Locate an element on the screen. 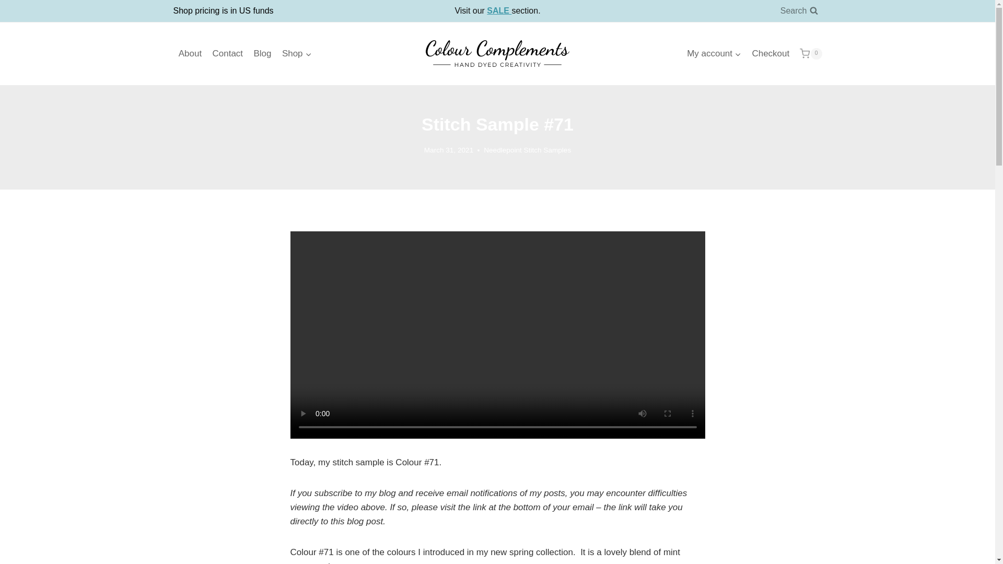 Image resolution: width=1003 pixels, height=564 pixels. Shop is located at coordinates (297, 53).